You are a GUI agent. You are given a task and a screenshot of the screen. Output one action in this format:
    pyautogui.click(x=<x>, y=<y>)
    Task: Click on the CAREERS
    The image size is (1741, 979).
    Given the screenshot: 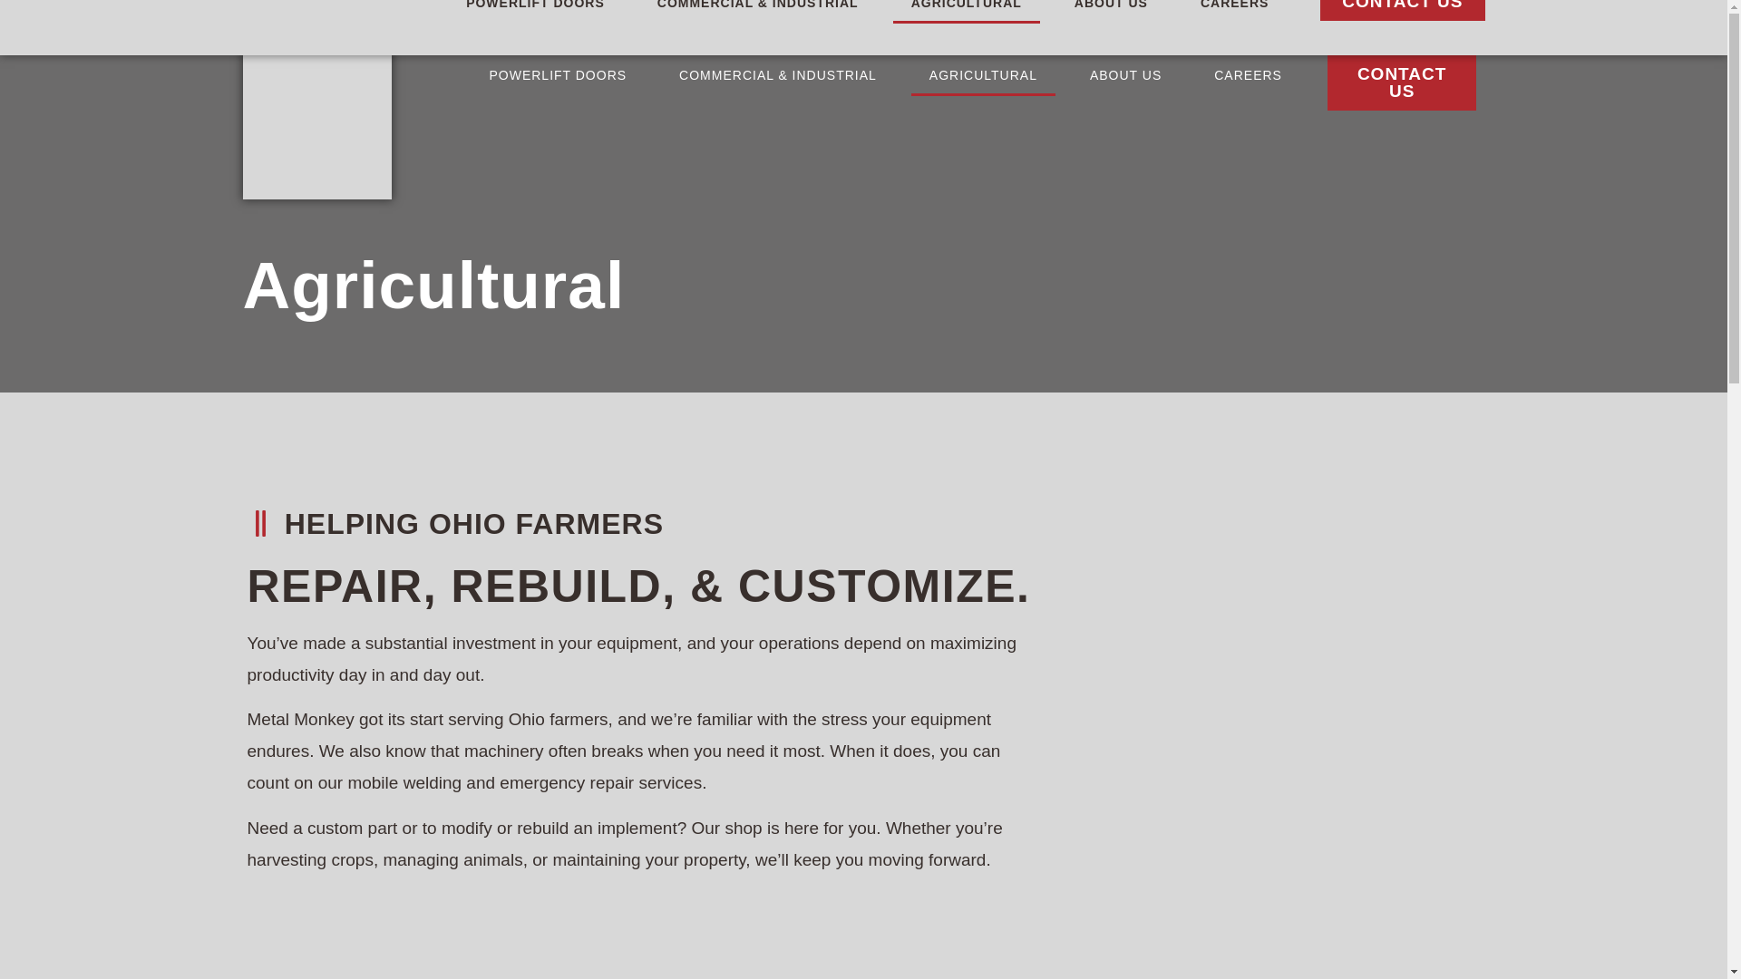 What is the action you would take?
    pyautogui.click(x=1233, y=11)
    